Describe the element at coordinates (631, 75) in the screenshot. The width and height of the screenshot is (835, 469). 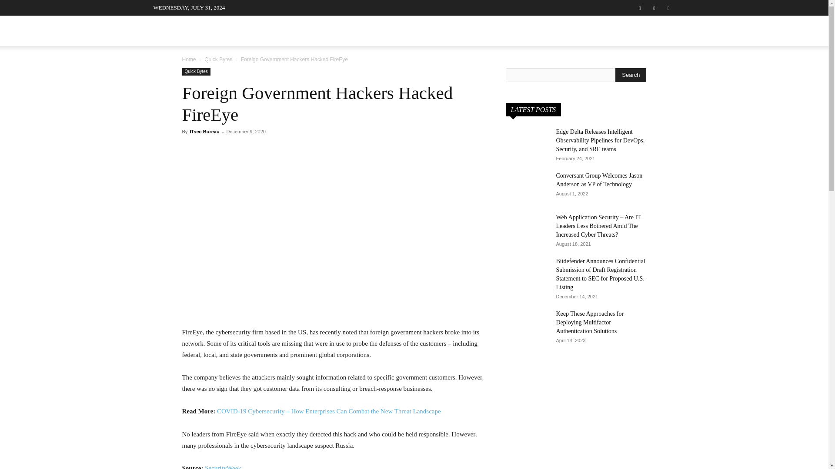
I see `Search` at that location.